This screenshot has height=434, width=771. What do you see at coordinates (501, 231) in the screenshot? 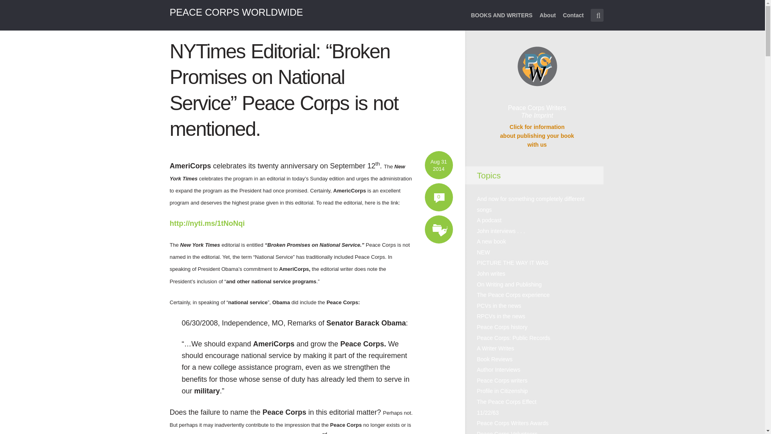
I see `John interviews . . .` at bounding box center [501, 231].